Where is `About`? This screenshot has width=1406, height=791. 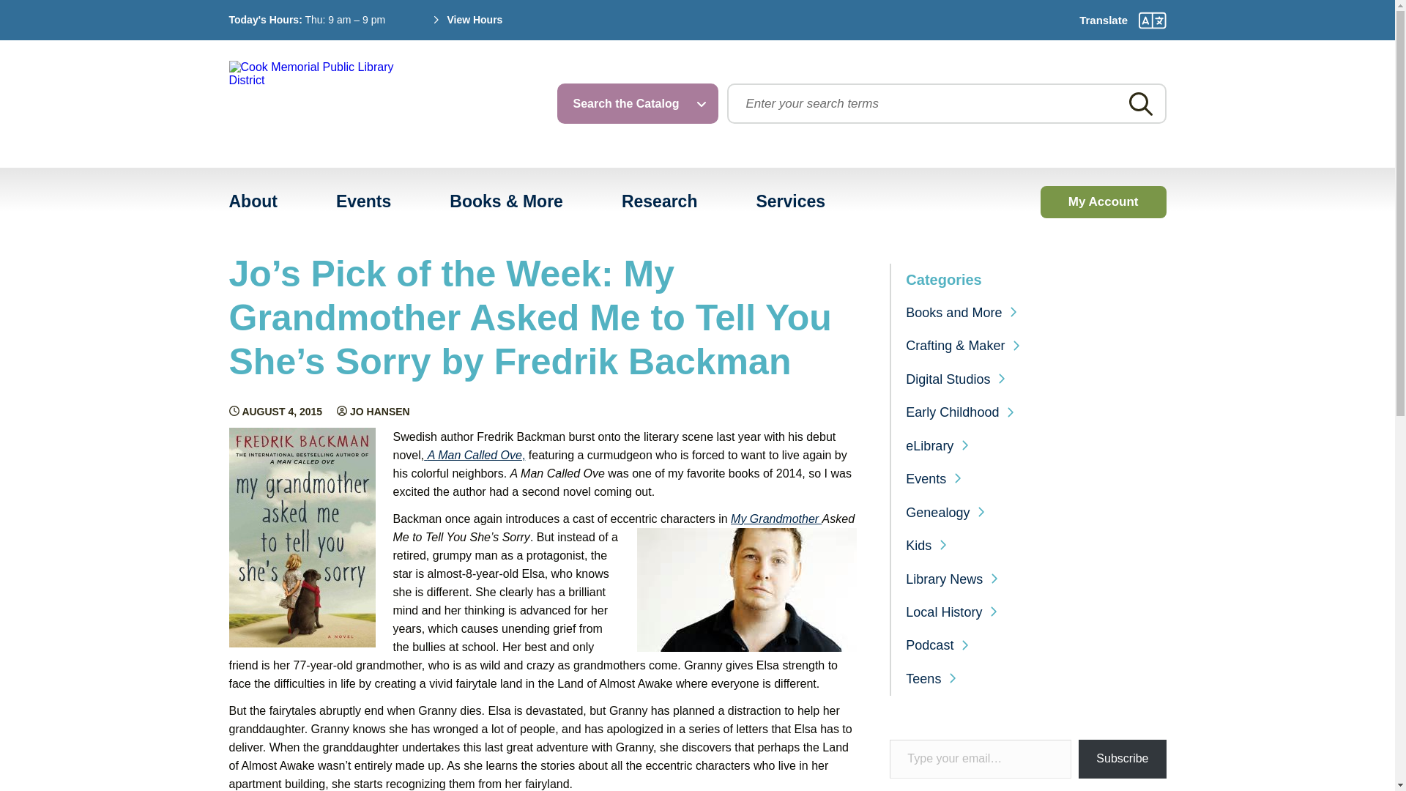 About is located at coordinates (253, 202).